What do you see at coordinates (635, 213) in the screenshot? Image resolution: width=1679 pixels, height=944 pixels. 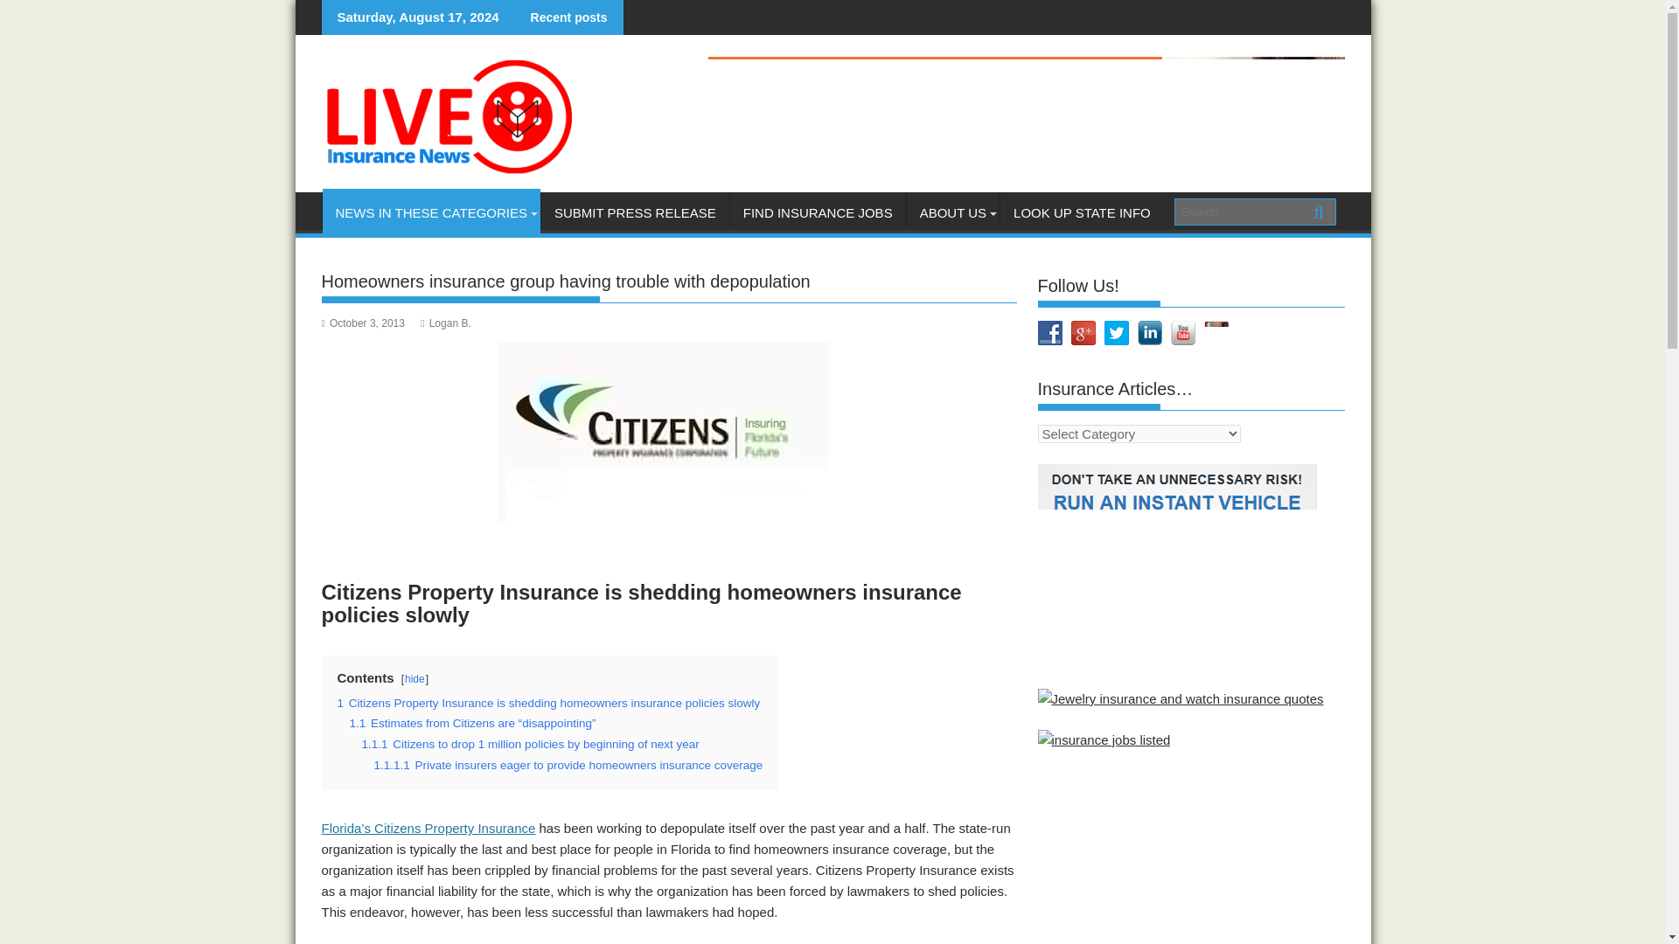 I see `SUBMIT PRESS RELEASE` at bounding box center [635, 213].